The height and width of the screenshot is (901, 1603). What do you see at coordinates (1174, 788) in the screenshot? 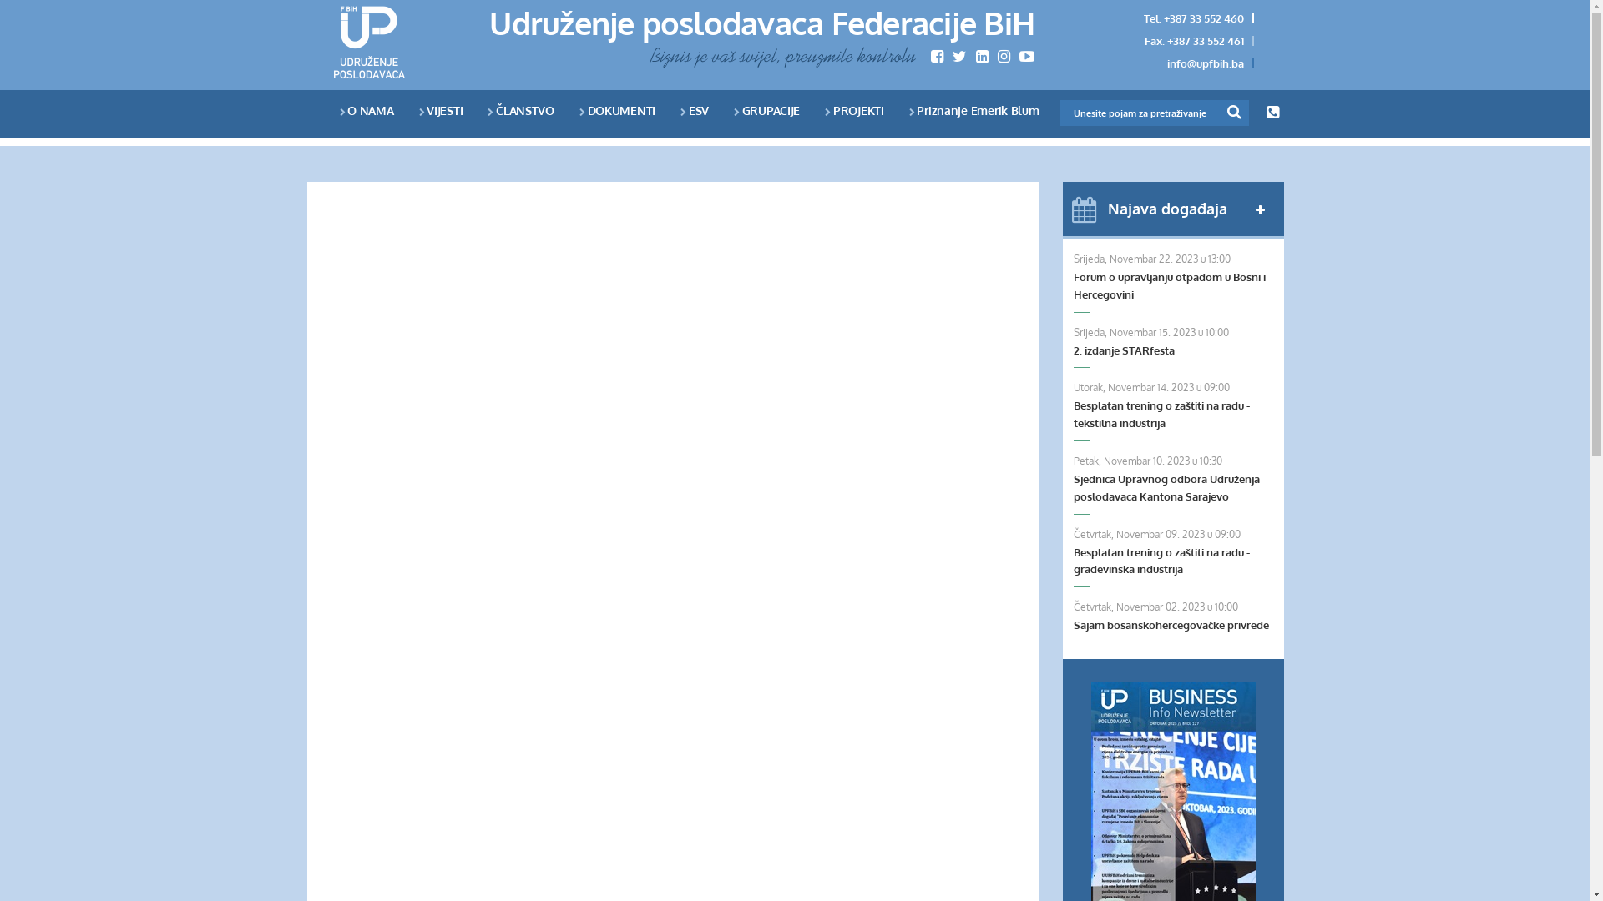
I see `Newsletter broj 127 - Oktobar 2023.  - BIN` at bounding box center [1174, 788].